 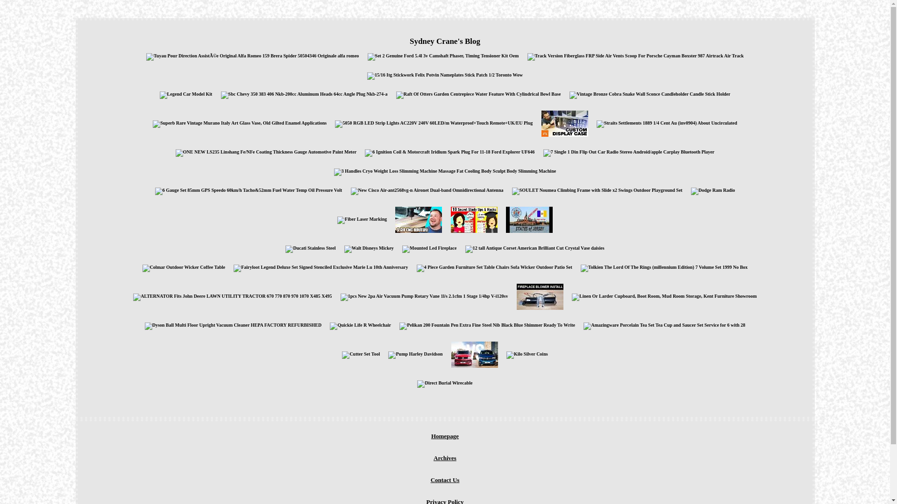 What do you see at coordinates (415, 355) in the screenshot?
I see `Pump Harley Davidson` at bounding box center [415, 355].